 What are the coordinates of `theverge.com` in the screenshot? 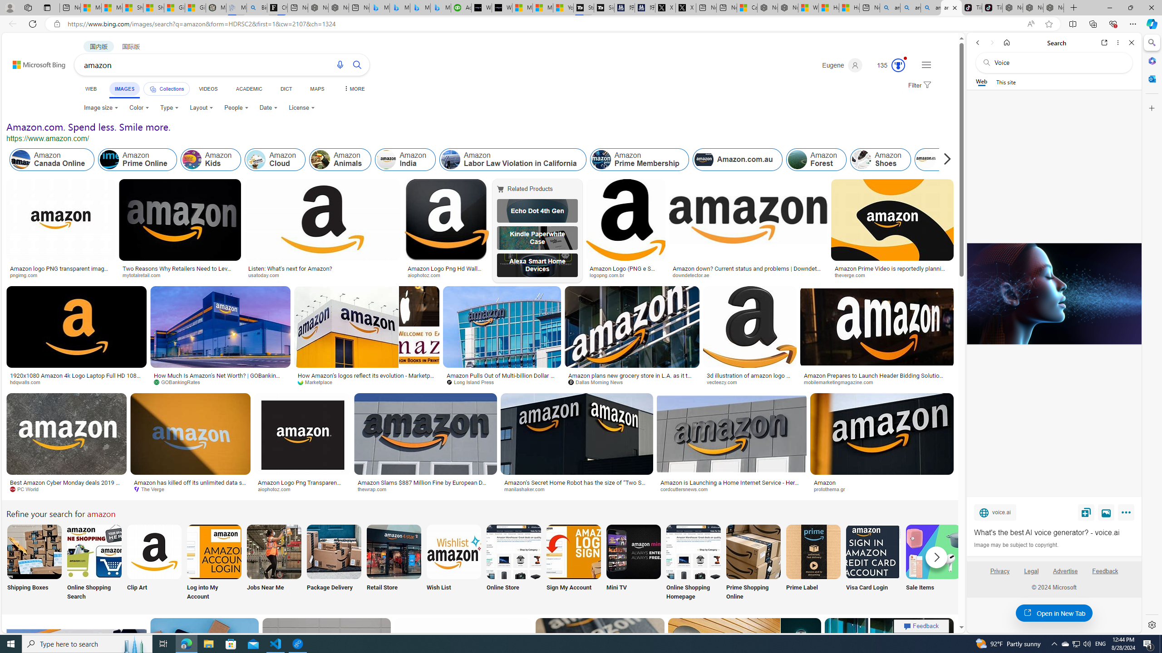 It's located at (892, 275).